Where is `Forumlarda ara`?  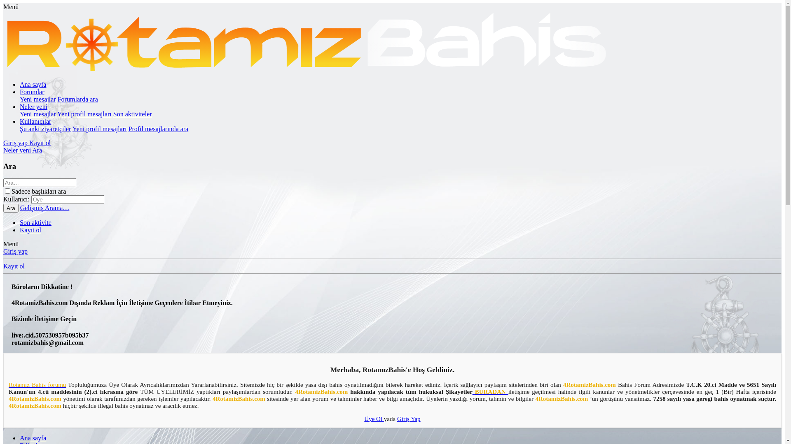
Forumlarda ara is located at coordinates (78, 99).